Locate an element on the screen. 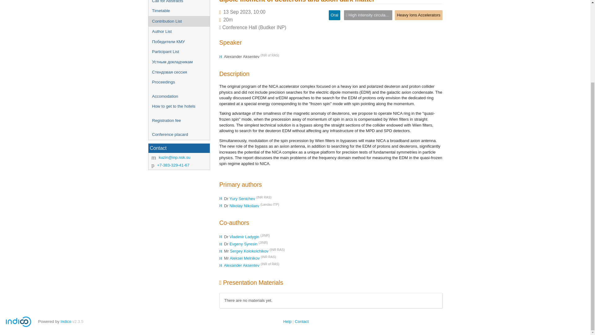 This screenshot has width=595, height=335. Duration is located at coordinates (228, 20).